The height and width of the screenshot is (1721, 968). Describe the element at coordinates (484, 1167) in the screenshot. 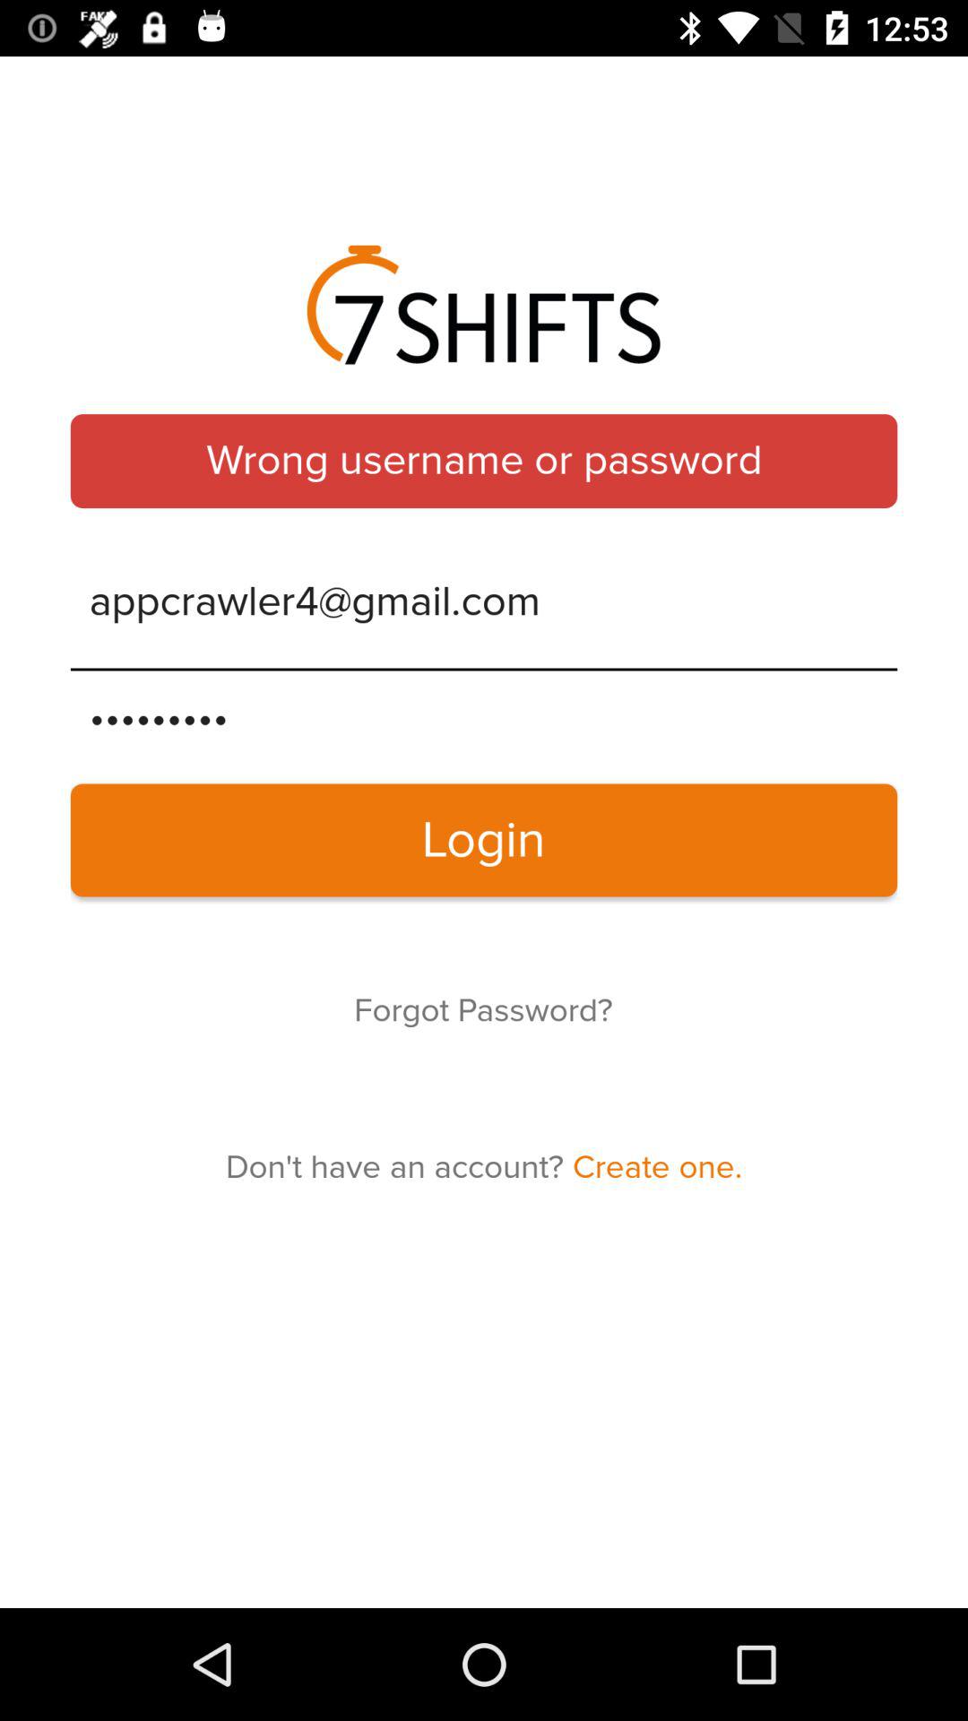

I see `tap don t have` at that location.